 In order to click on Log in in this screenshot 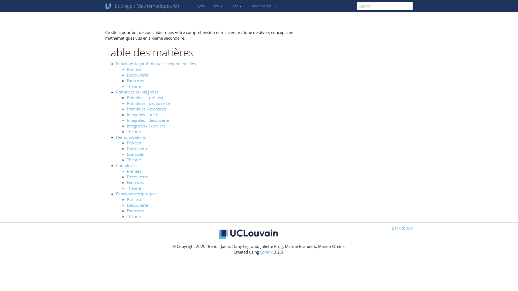, I will do `click(200, 6)`.